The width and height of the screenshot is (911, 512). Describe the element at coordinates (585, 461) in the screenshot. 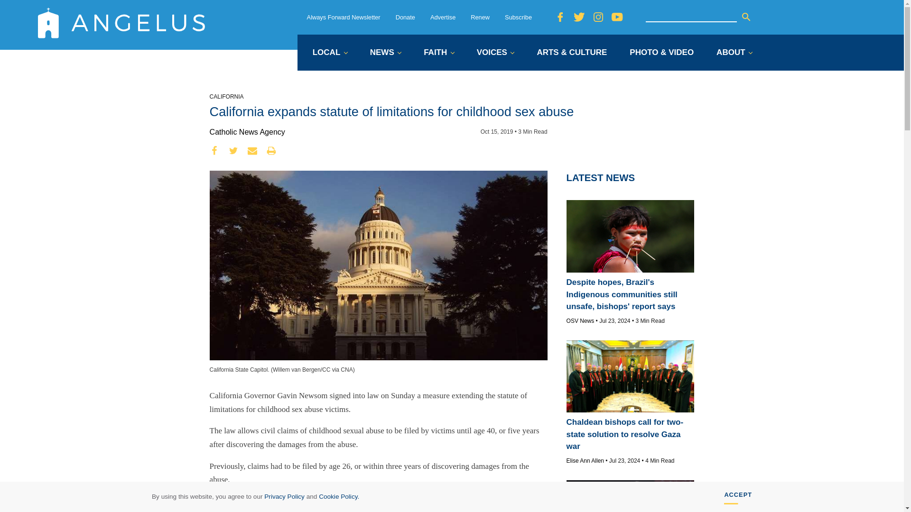

I see `Posts by Elise Ann Allen` at that location.